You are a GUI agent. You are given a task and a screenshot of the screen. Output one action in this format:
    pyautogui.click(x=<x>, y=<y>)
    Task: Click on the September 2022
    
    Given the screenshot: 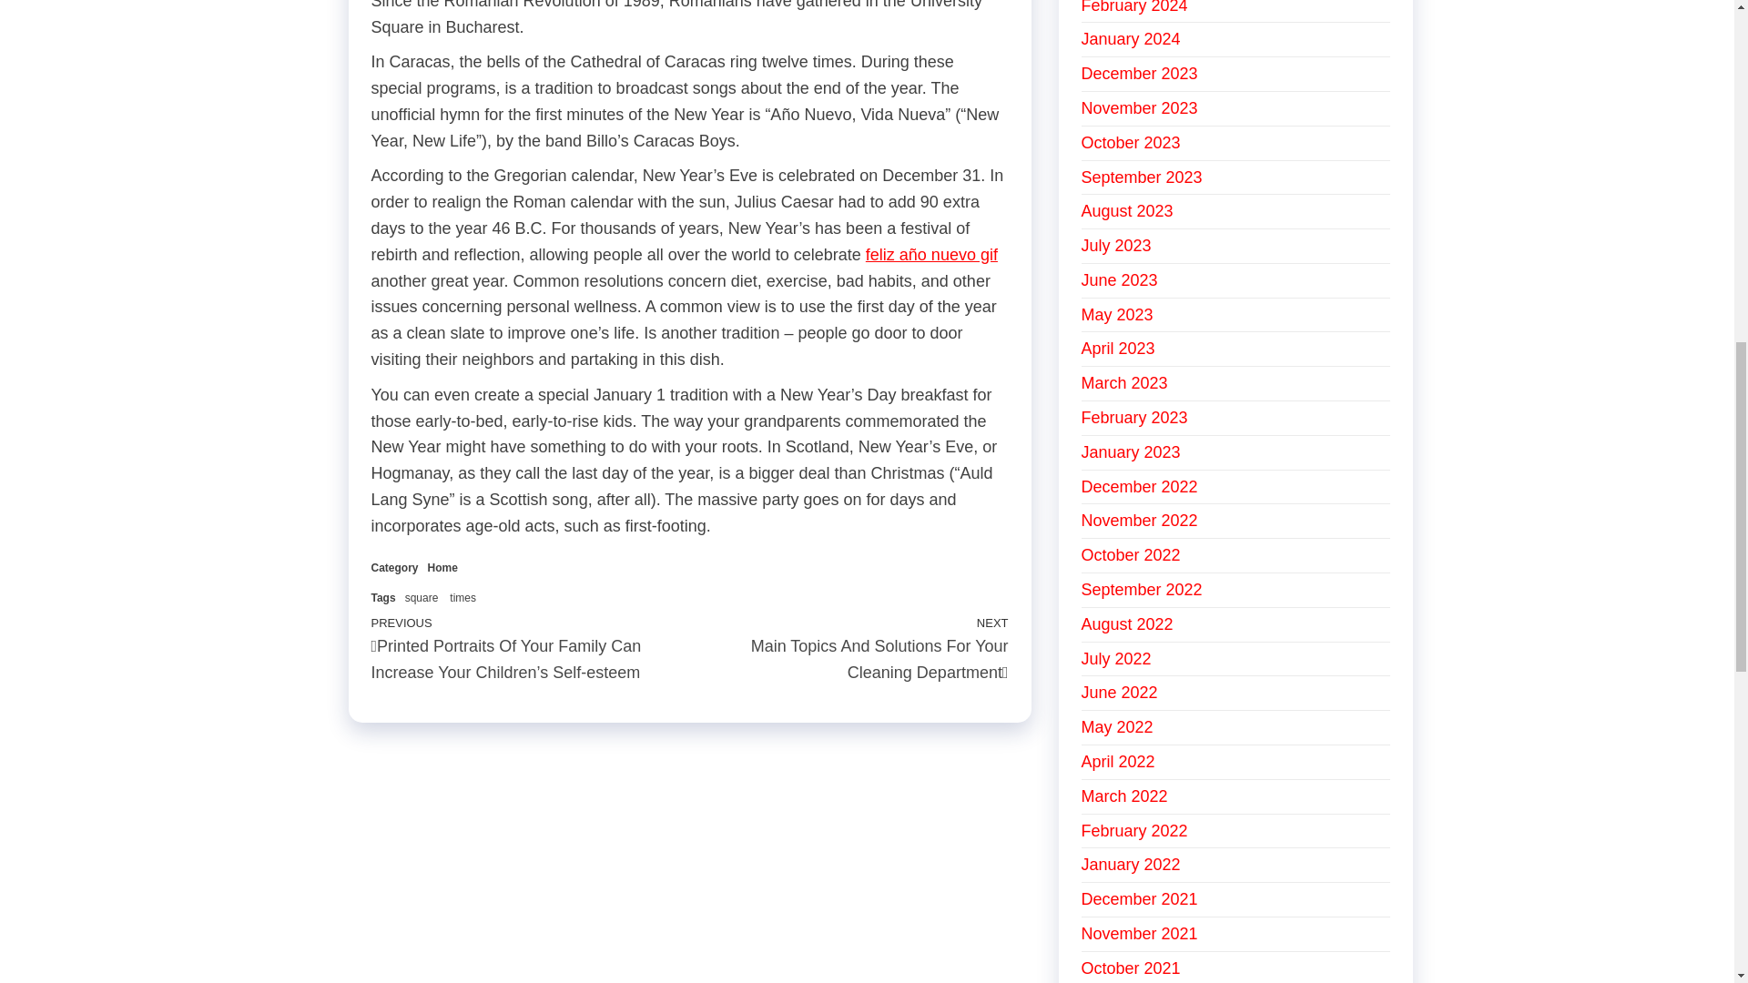 What is the action you would take?
    pyautogui.click(x=1142, y=590)
    